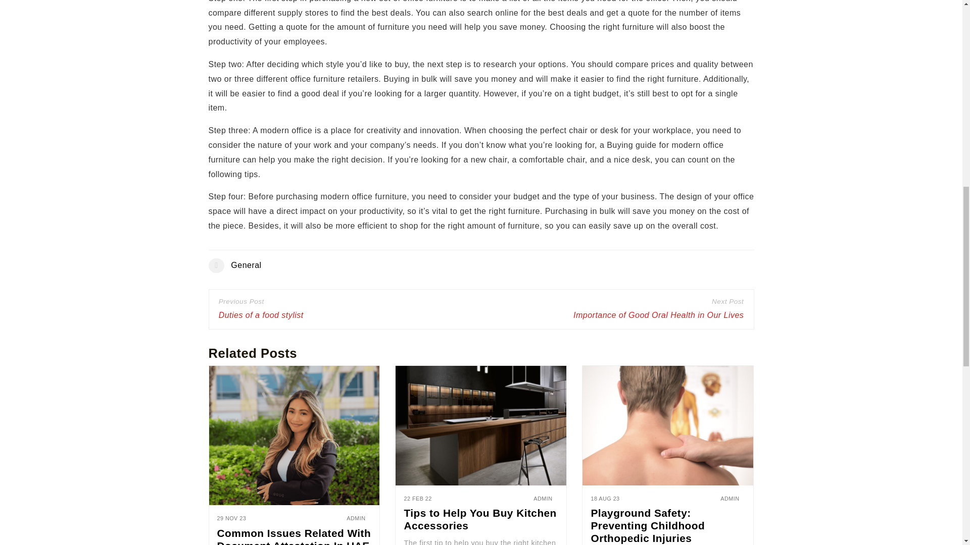  What do you see at coordinates (730, 498) in the screenshot?
I see `ADMIN` at bounding box center [730, 498].